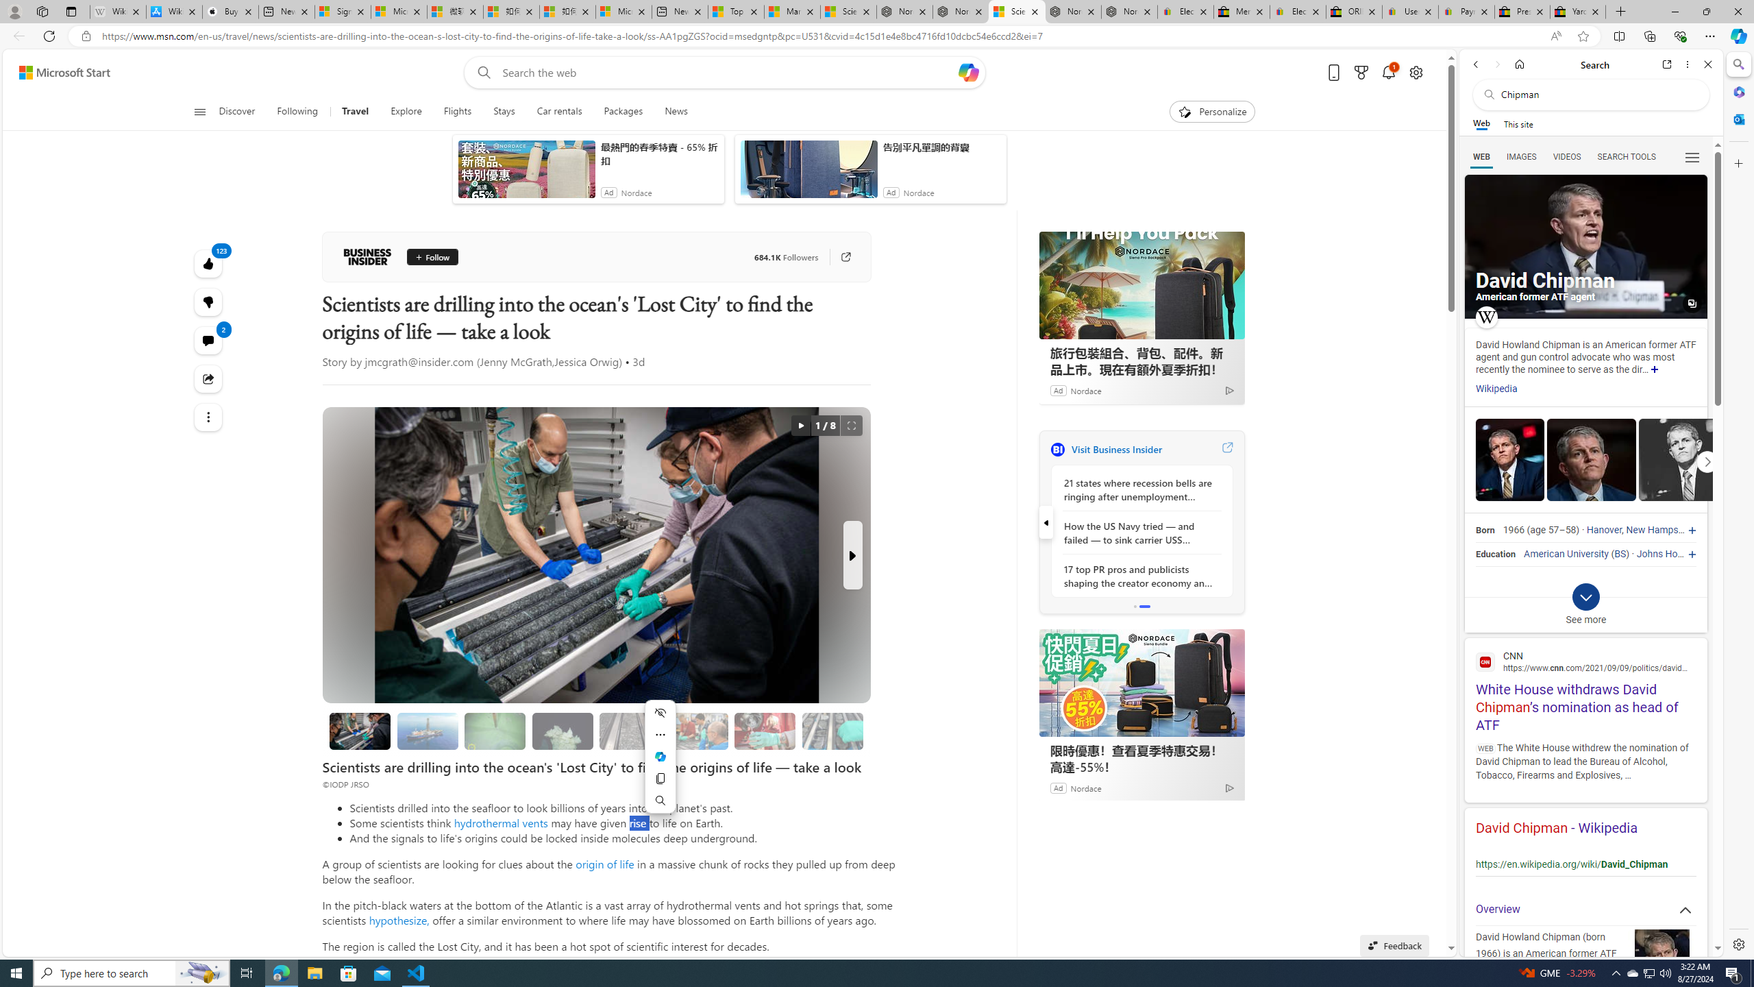 This screenshot has width=1754, height=987. What do you see at coordinates (230, 12) in the screenshot?
I see `Buy iPad - Apple` at bounding box center [230, 12].